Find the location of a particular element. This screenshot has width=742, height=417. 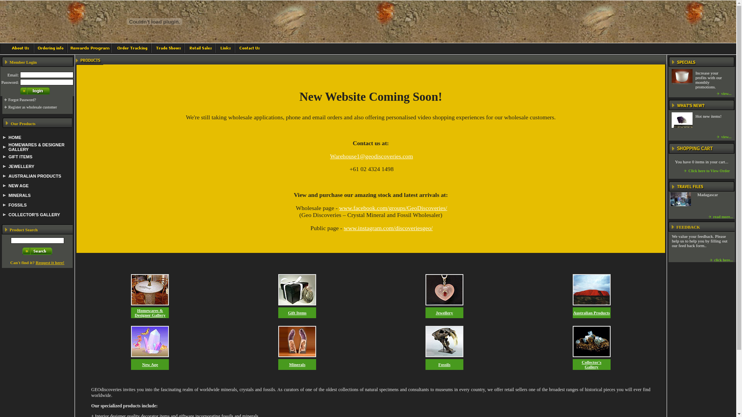

Warehouse1@geodiscoveries.com is located at coordinates (371, 156).